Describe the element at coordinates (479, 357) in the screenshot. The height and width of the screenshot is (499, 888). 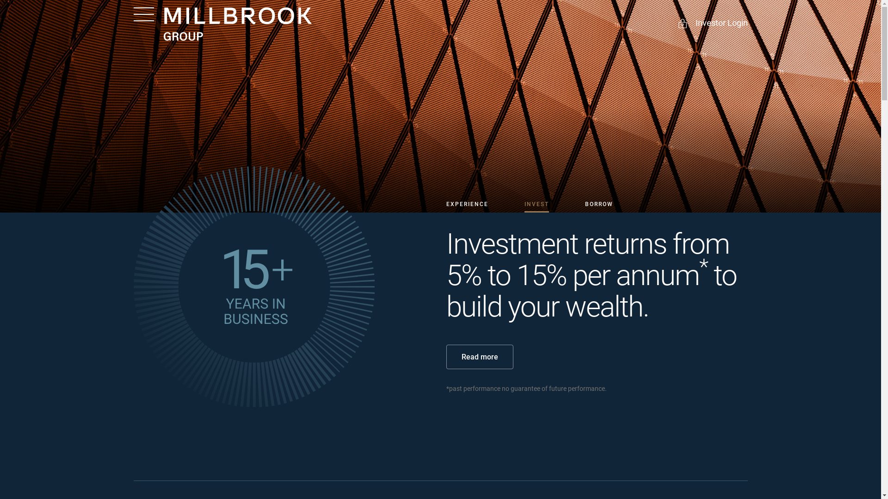
I see `Read more` at that location.